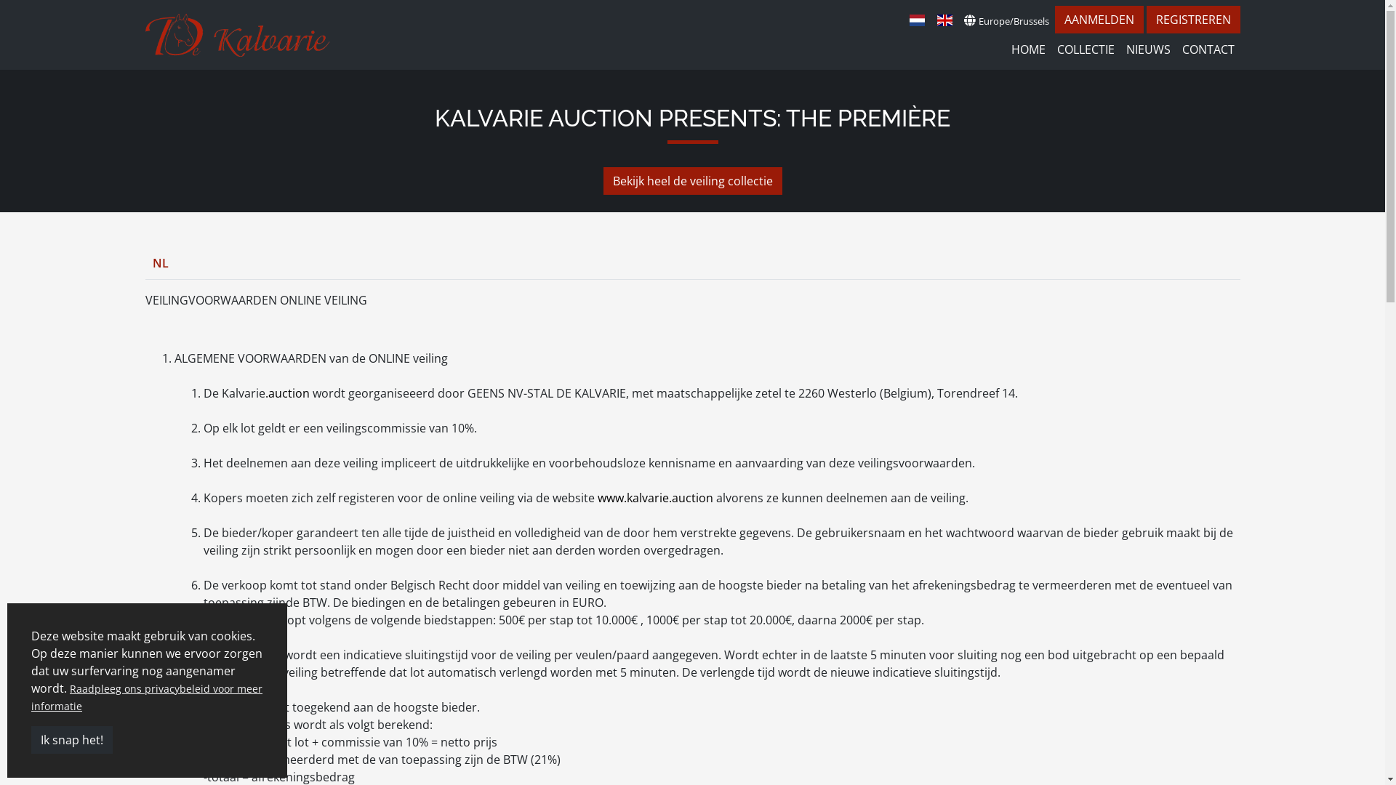  Describe the element at coordinates (72, 740) in the screenshot. I see `Ik snap het!` at that location.